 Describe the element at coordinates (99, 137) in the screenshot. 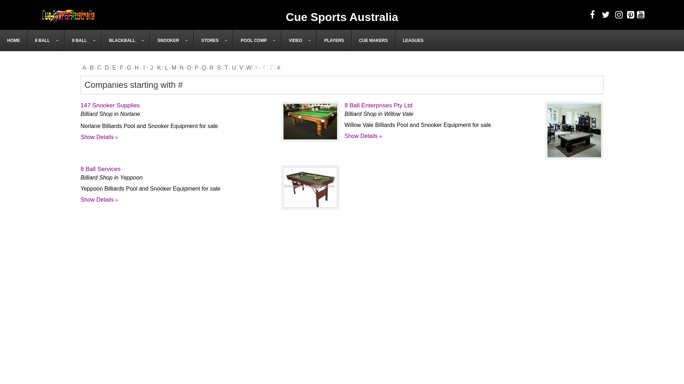

I see `Show Details` at that location.